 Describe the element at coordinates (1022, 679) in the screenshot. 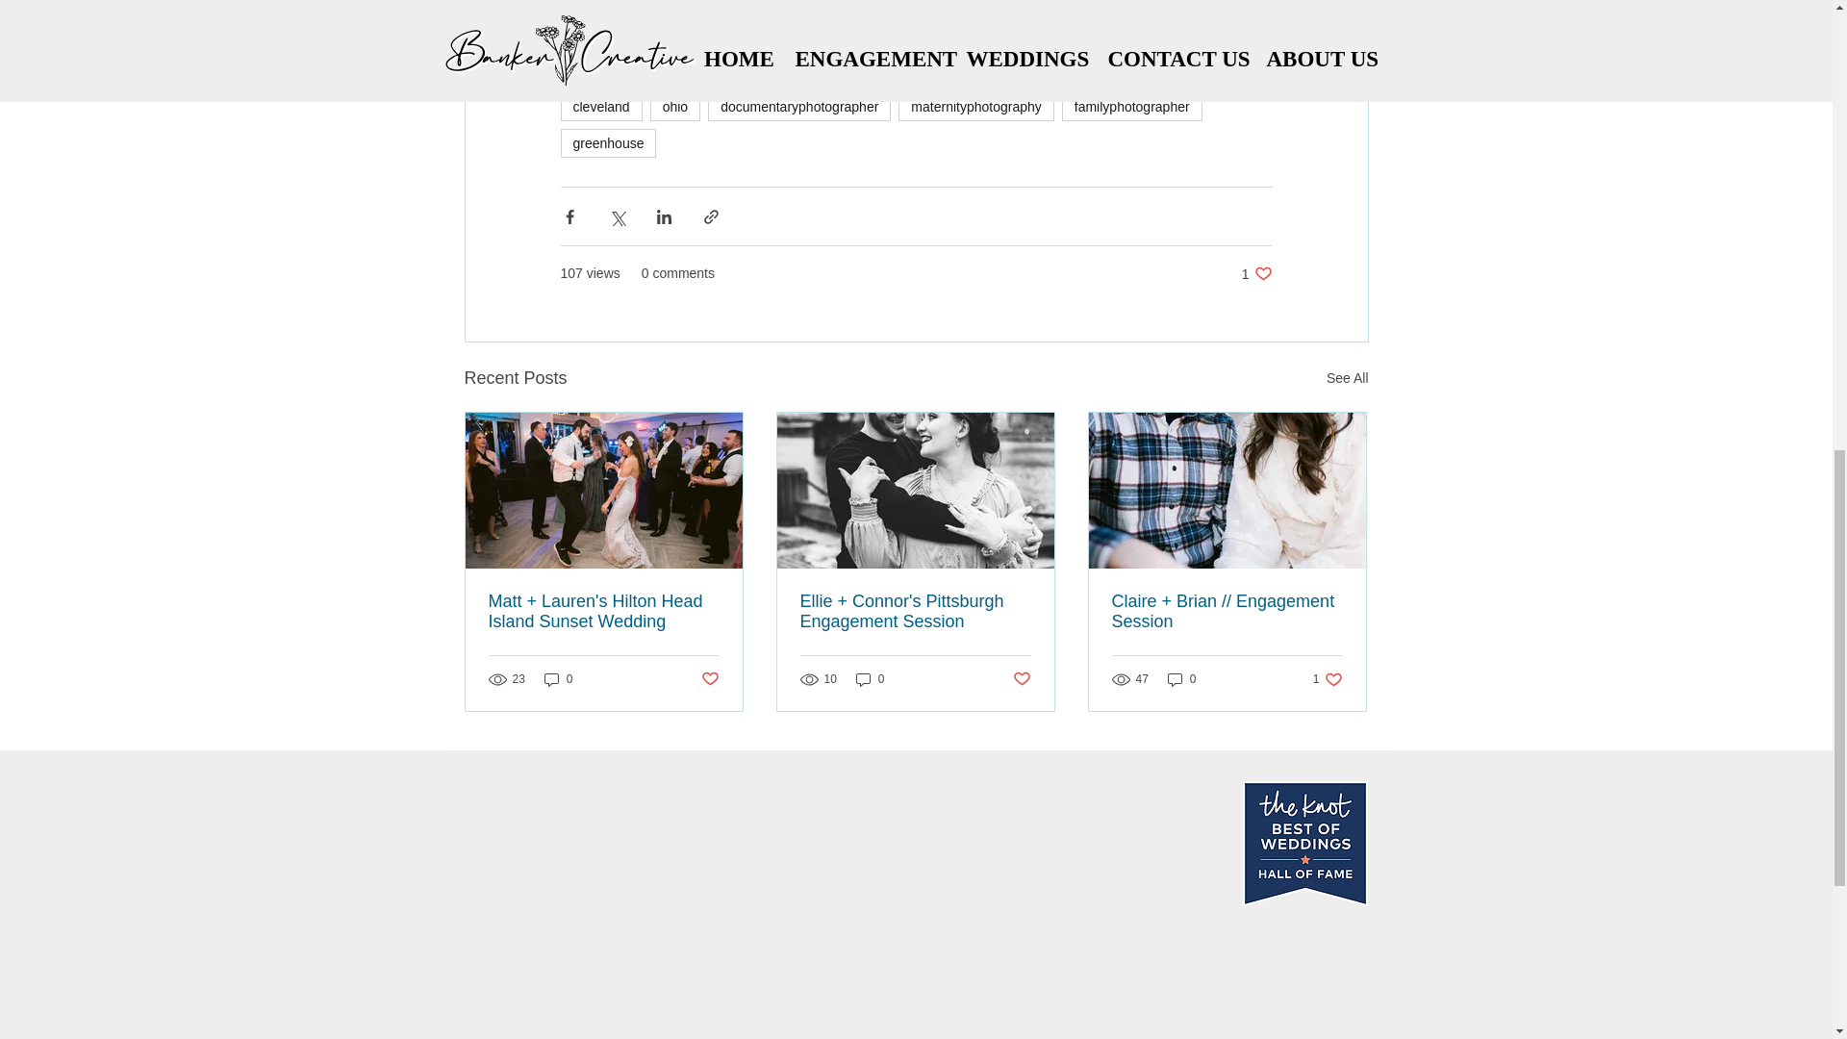

I see `Post not marked as liked` at that location.